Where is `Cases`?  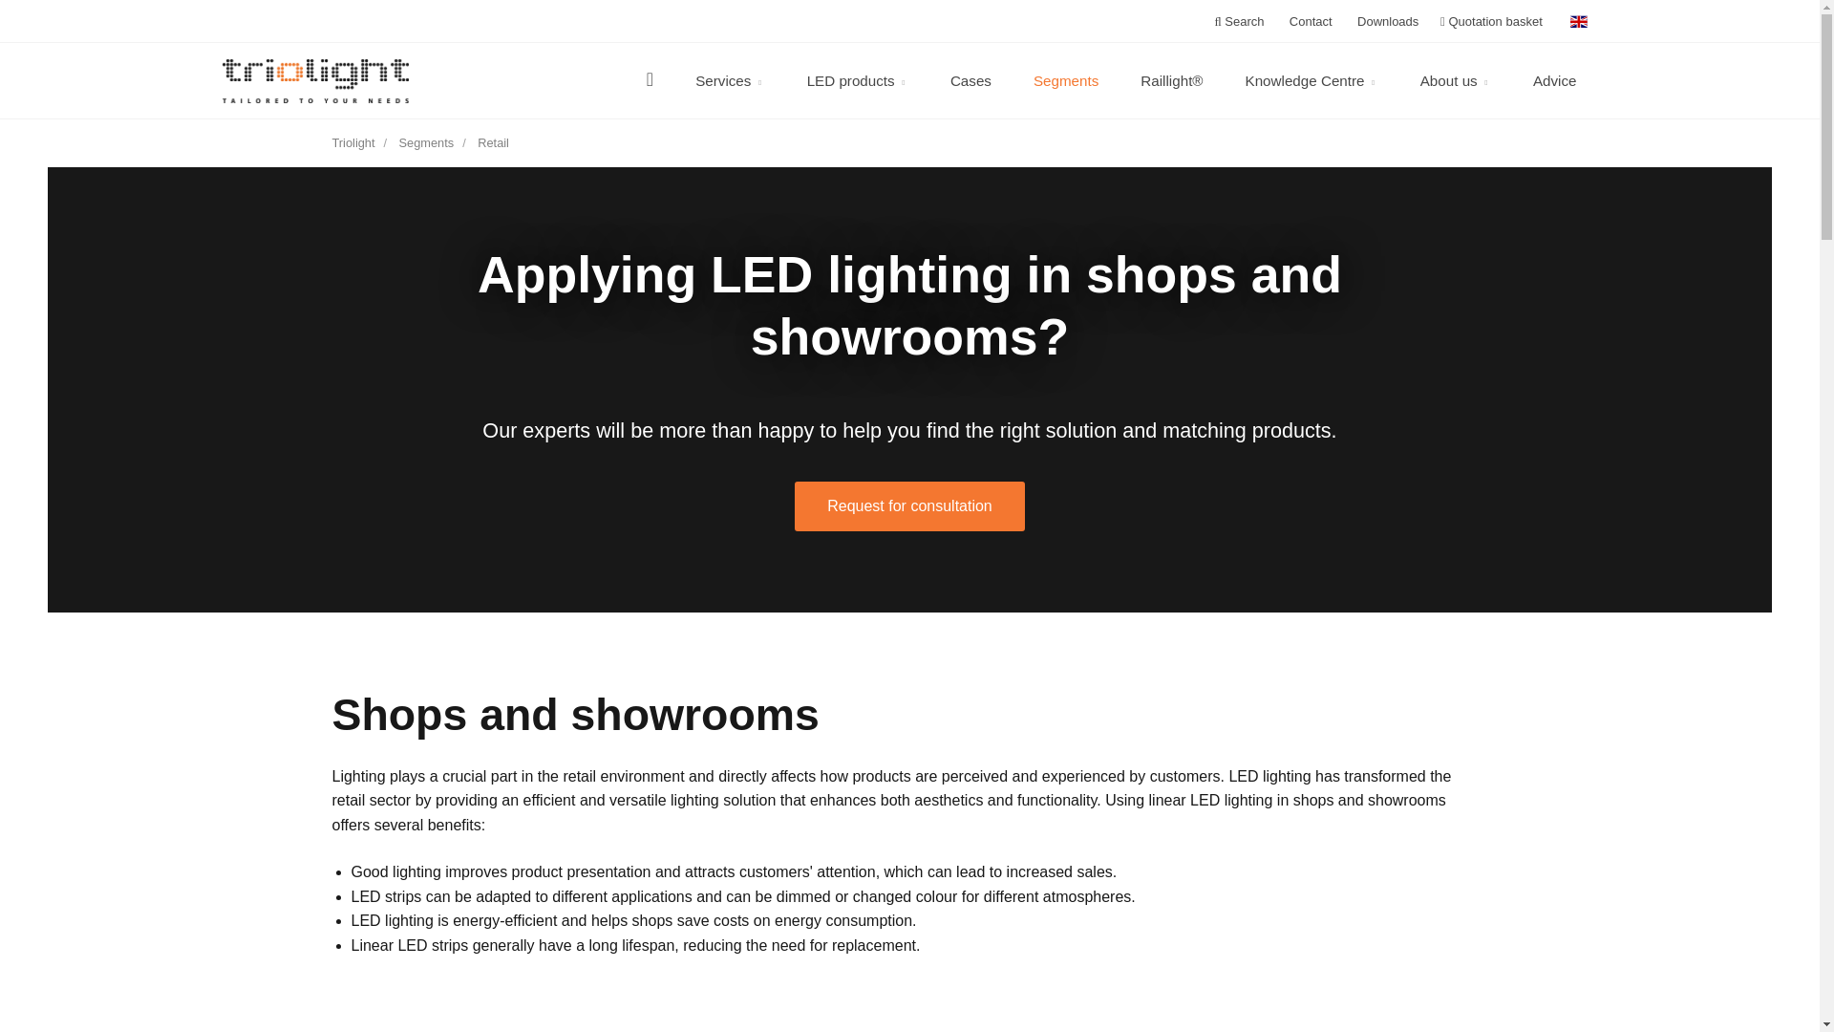 Cases is located at coordinates (970, 81).